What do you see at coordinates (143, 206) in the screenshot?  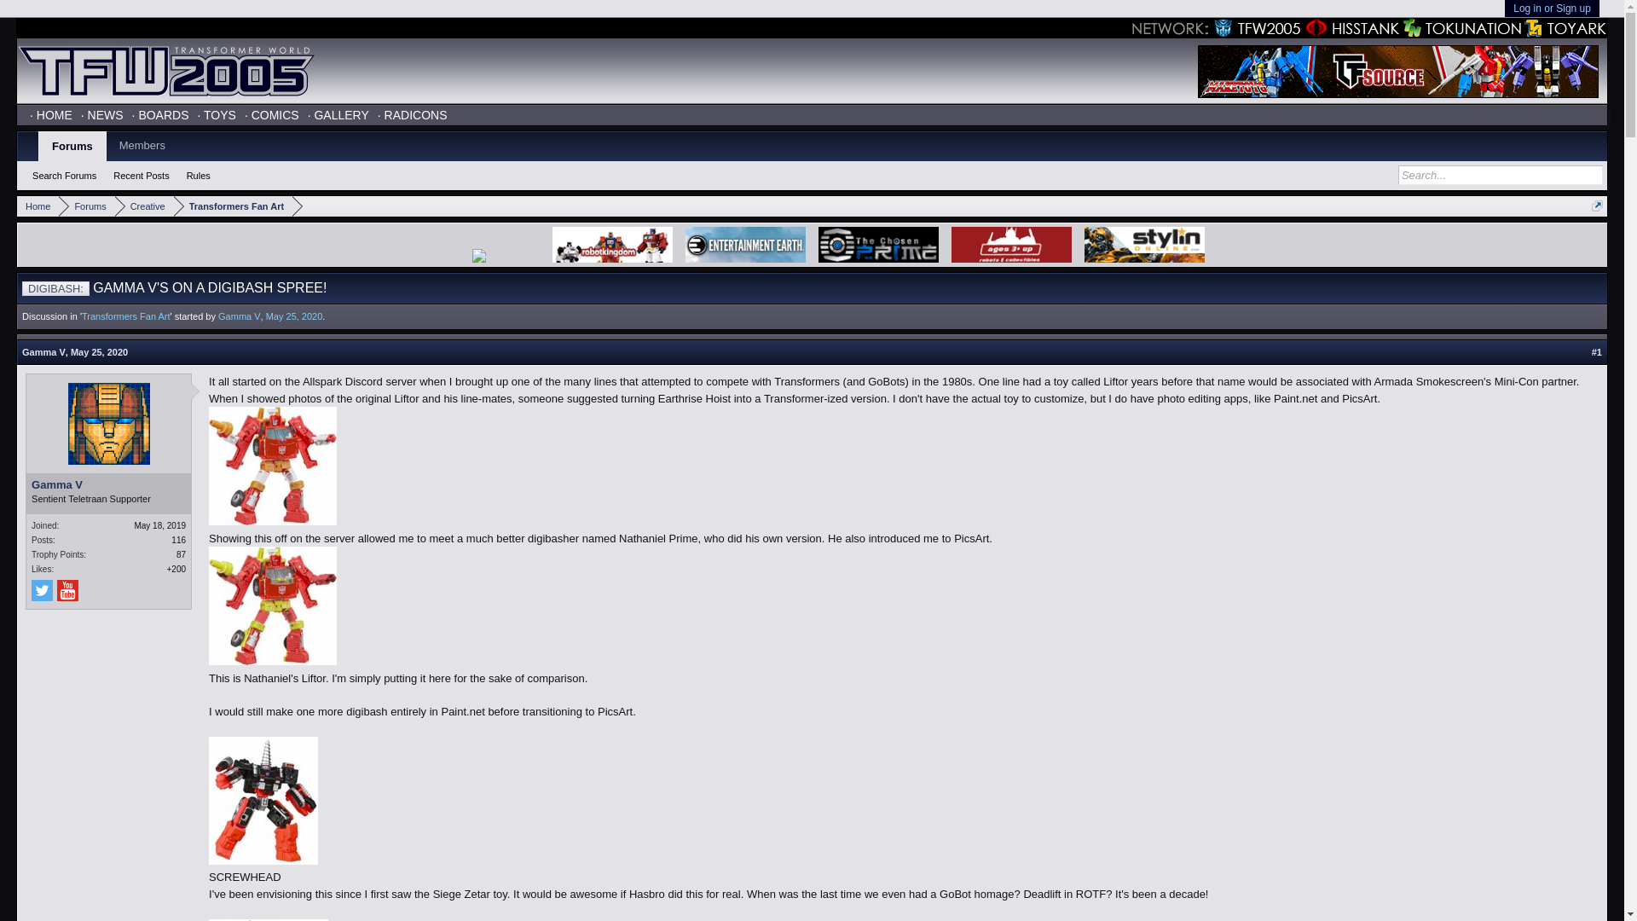 I see `Creative` at bounding box center [143, 206].